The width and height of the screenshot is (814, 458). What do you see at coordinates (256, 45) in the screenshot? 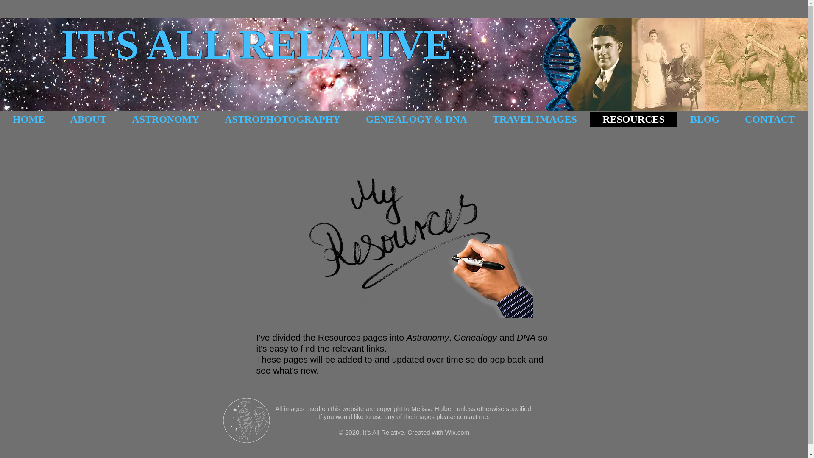
I see `IT'S ALL RELATIVE` at bounding box center [256, 45].